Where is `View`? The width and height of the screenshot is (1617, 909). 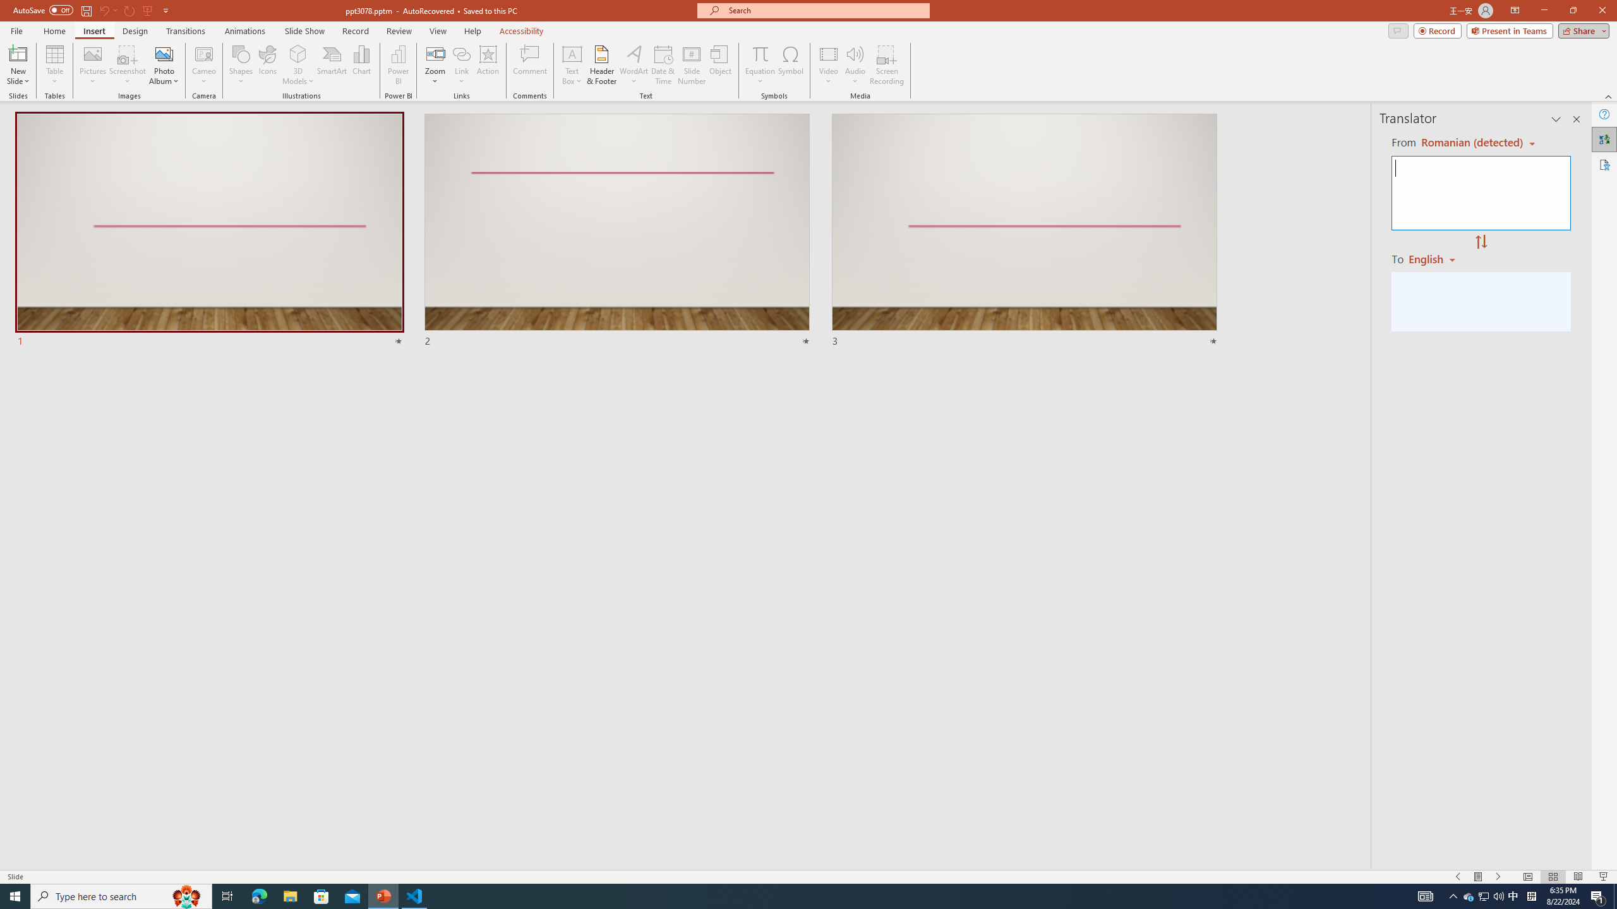 View is located at coordinates (438, 31).